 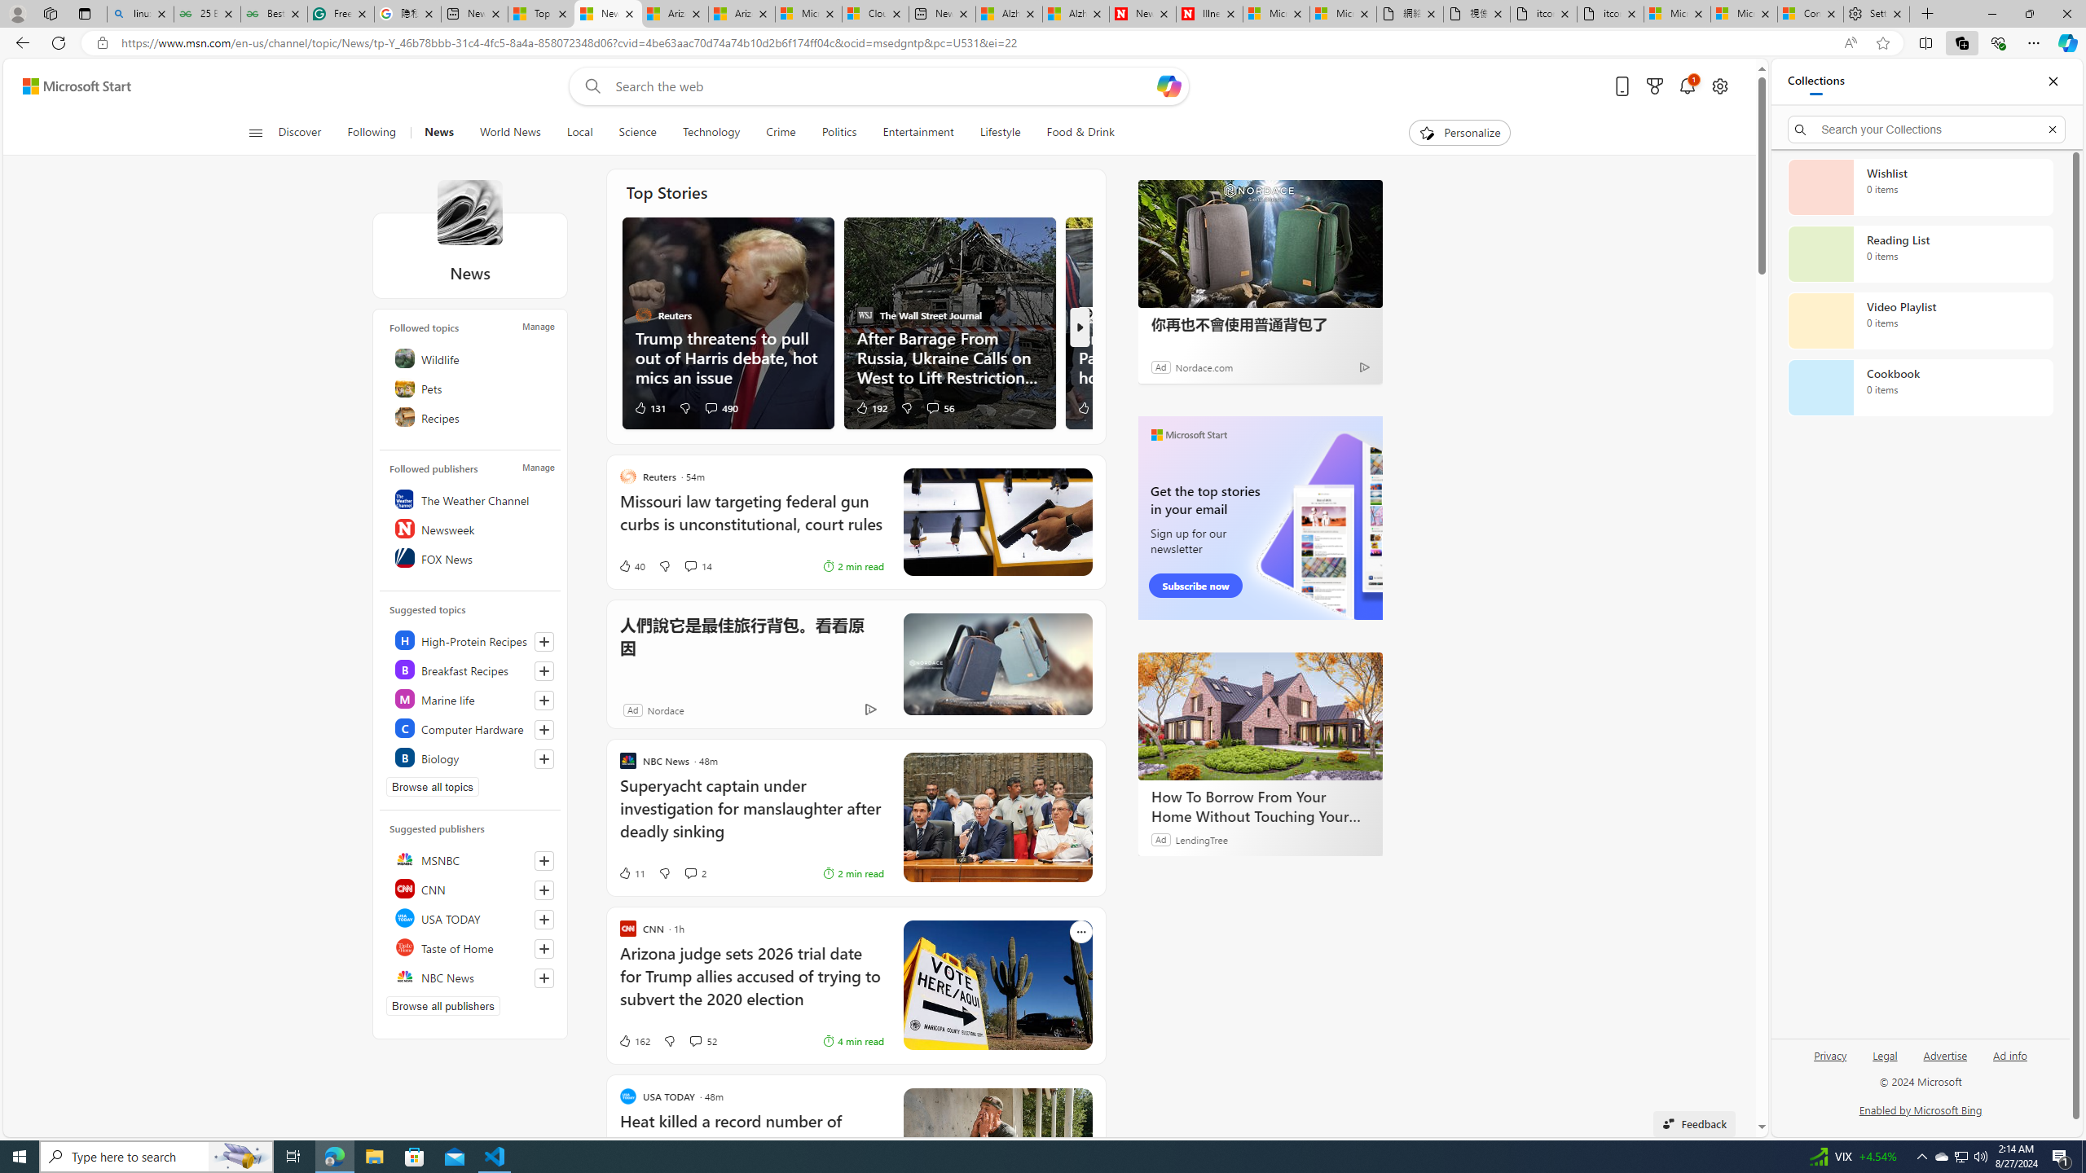 I want to click on Browse all topics, so click(x=432, y=786).